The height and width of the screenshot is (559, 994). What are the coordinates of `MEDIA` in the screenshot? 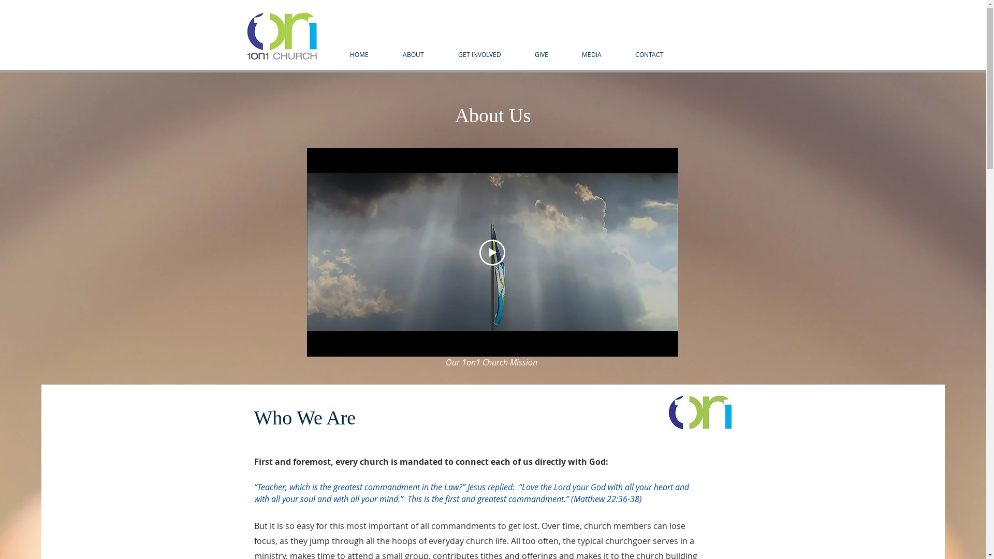 It's located at (592, 55).